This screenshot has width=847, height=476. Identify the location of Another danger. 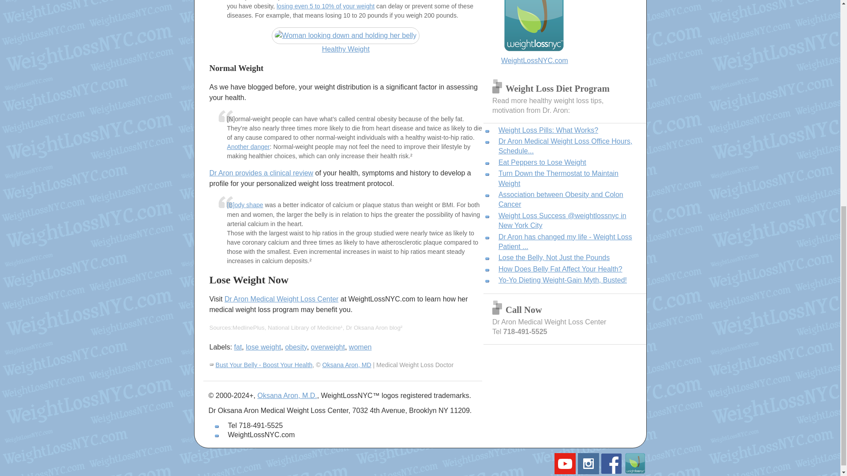
(248, 147).